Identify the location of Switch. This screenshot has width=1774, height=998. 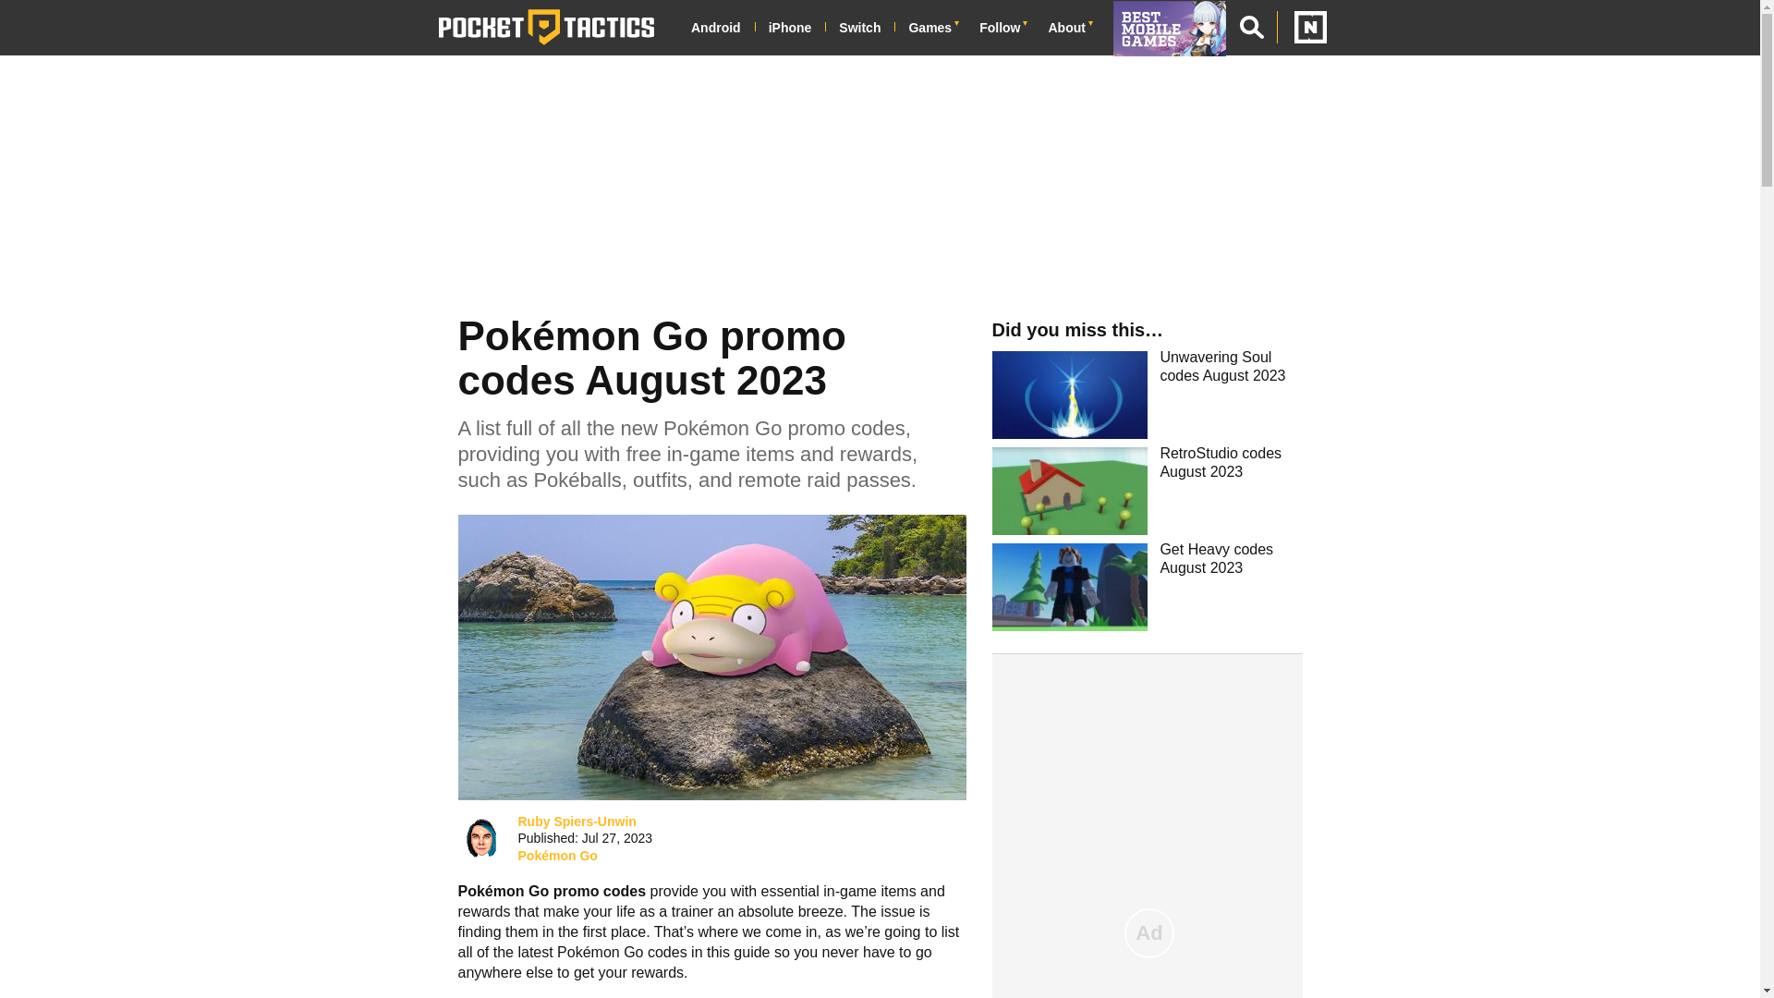
(867, 28).